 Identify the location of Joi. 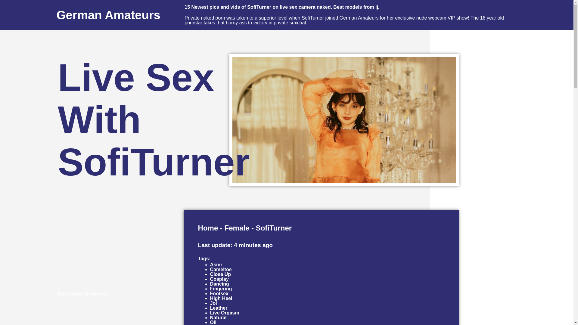
(214, 303).